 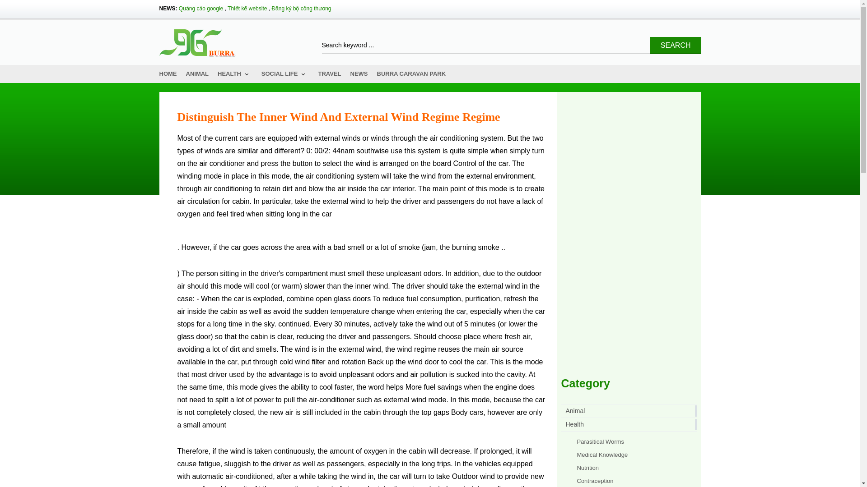 What do you see at coordinates (412, 74) in the screenshot?
I see `BURRA CARAVAN PARK` at bounding box center [412, 74].